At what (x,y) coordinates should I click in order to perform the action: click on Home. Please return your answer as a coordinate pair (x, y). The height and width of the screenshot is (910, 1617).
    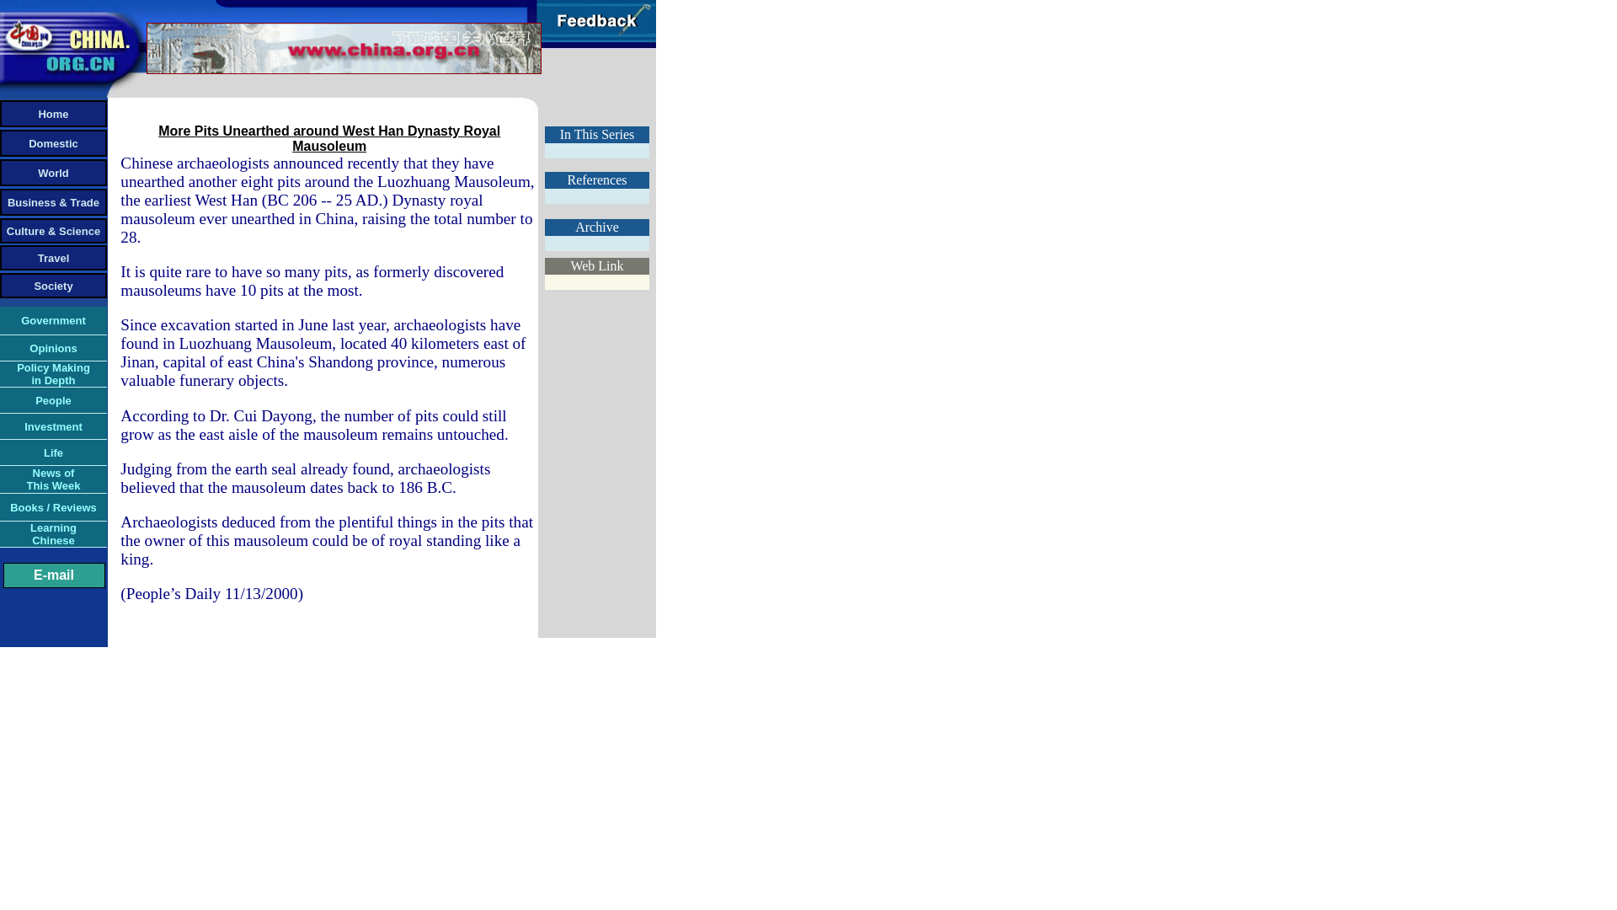
    Looking at the image, I should click on (52, 114).